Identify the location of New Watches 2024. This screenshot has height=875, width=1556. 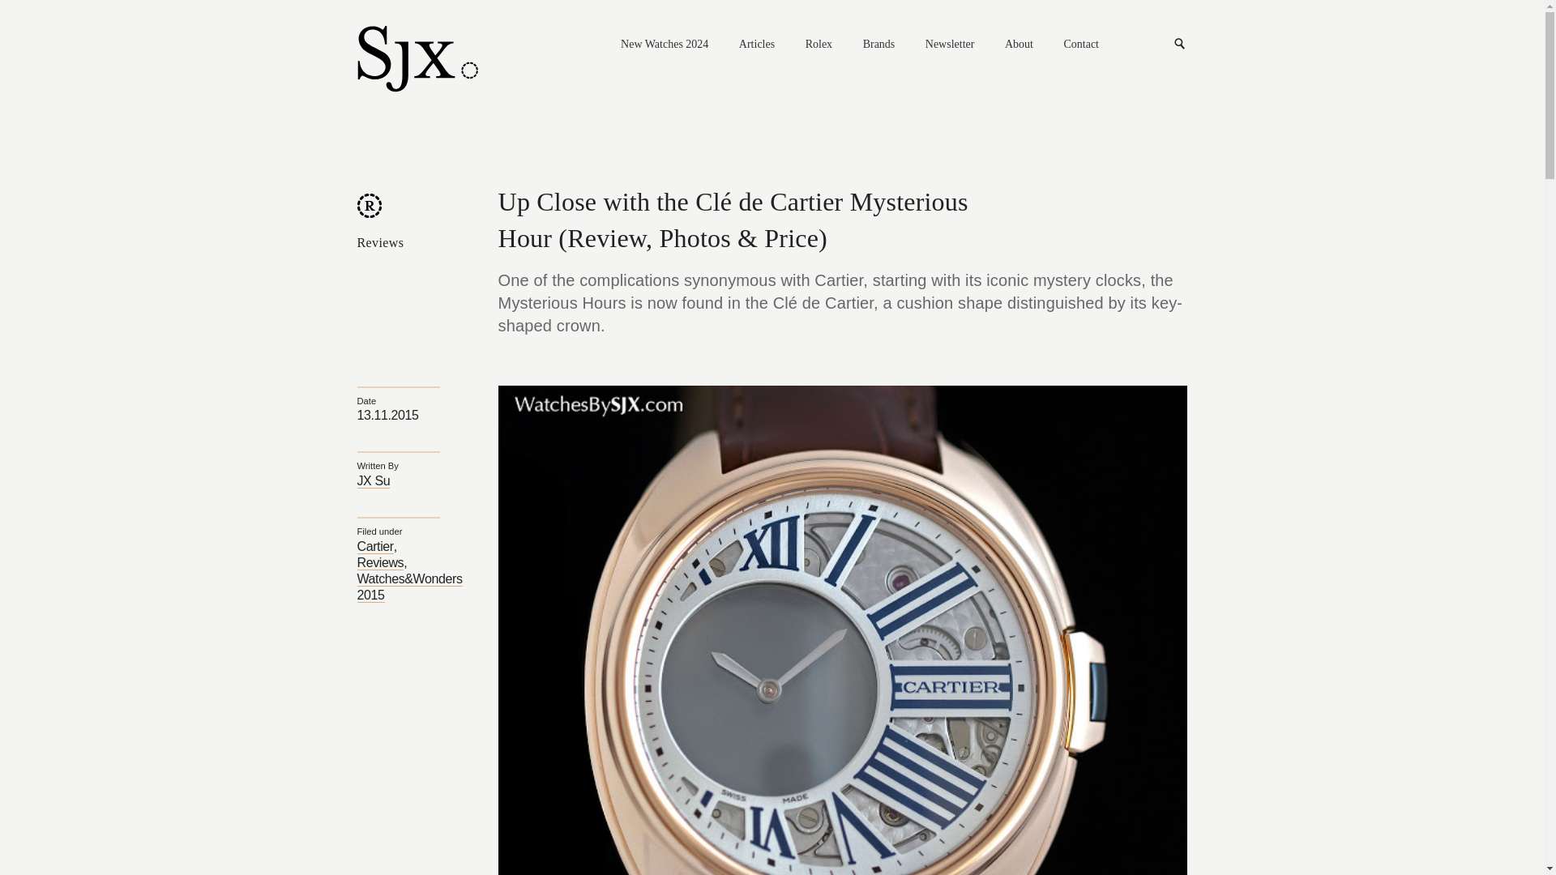
(665, 45).